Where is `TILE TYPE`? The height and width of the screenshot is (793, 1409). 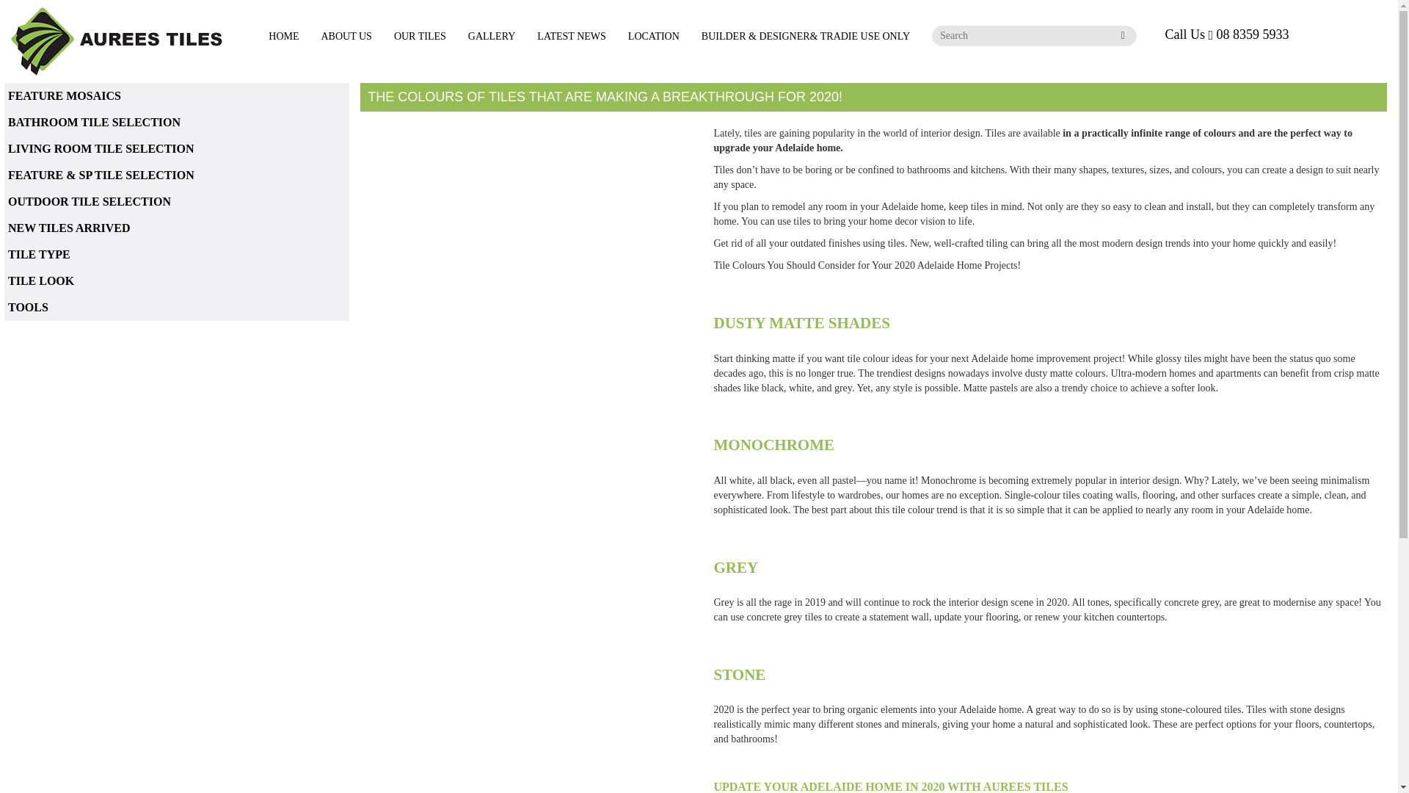 TILE TYPE is located at coordinates (176, 255).